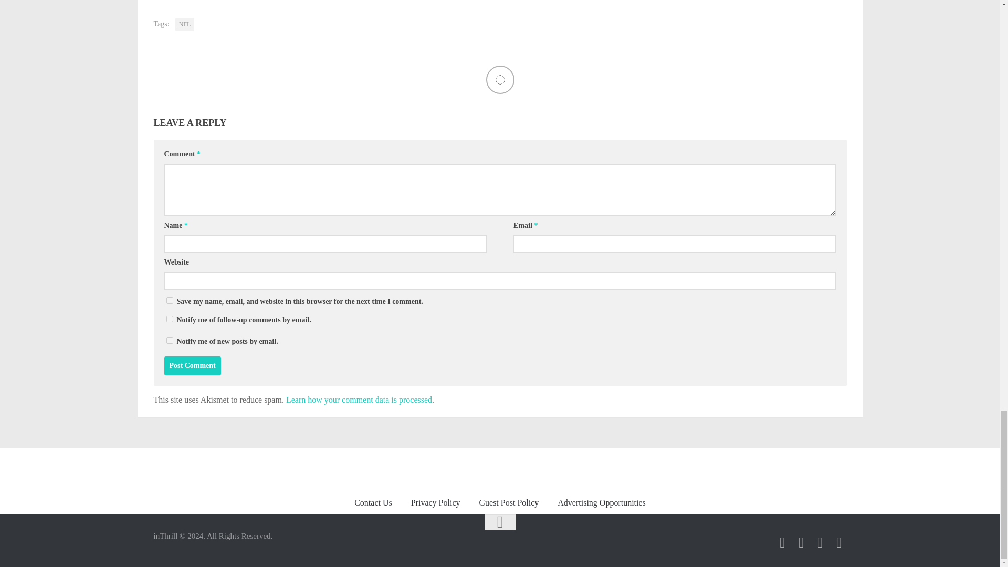 The image size is (1008, 567). I want to click on subscribe, so click(169, 340).